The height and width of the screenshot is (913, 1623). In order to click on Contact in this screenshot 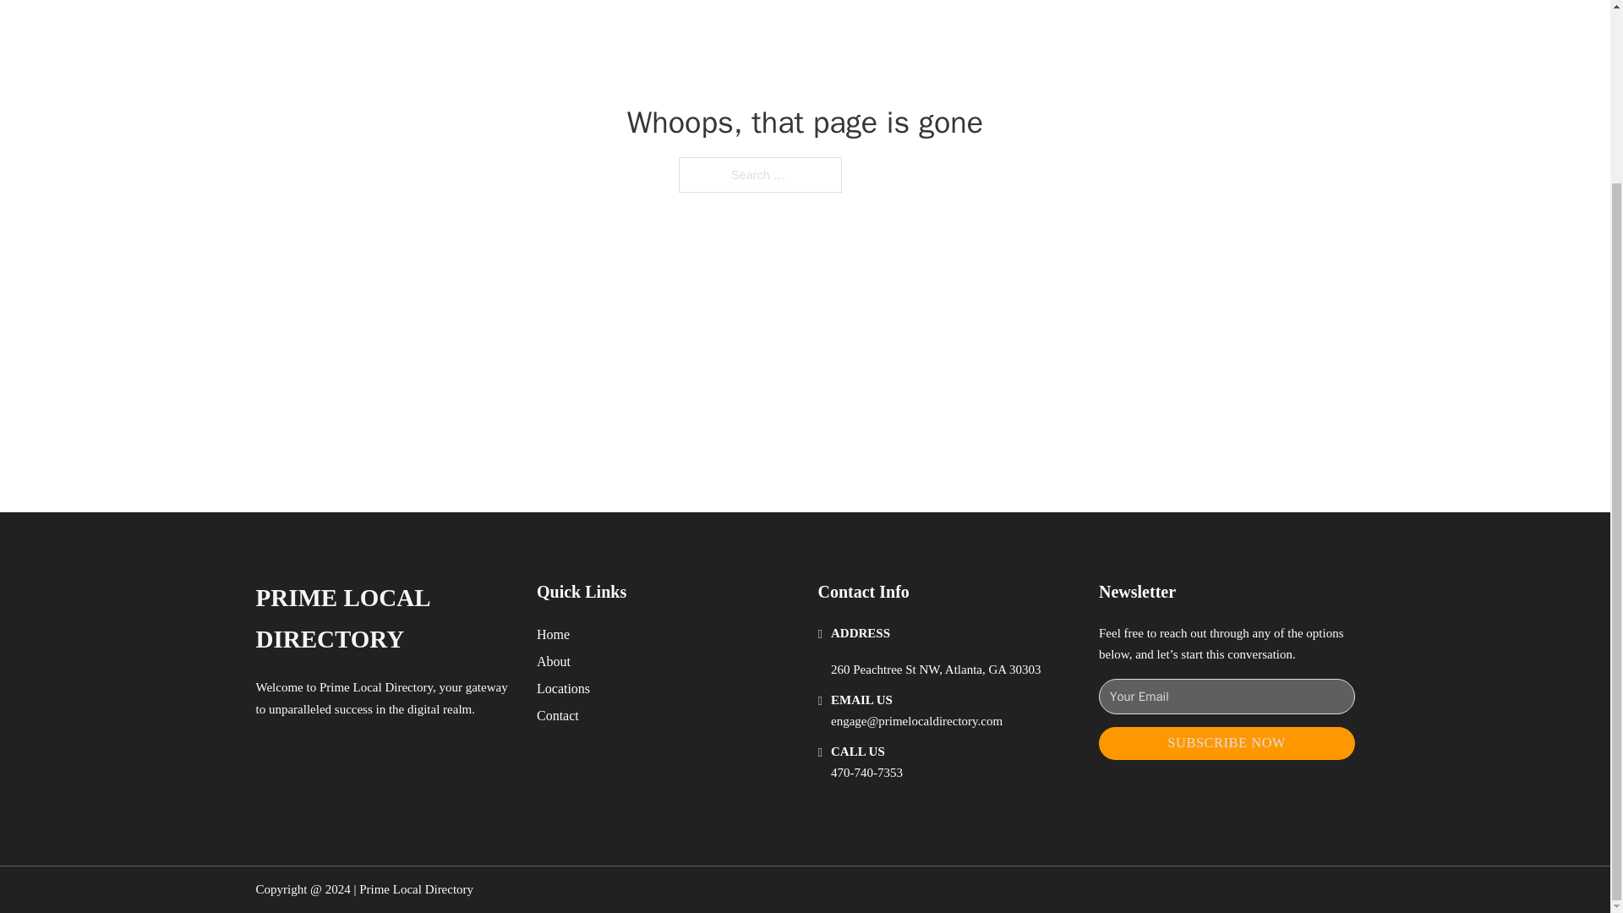, I will do `click(558, 715)`.